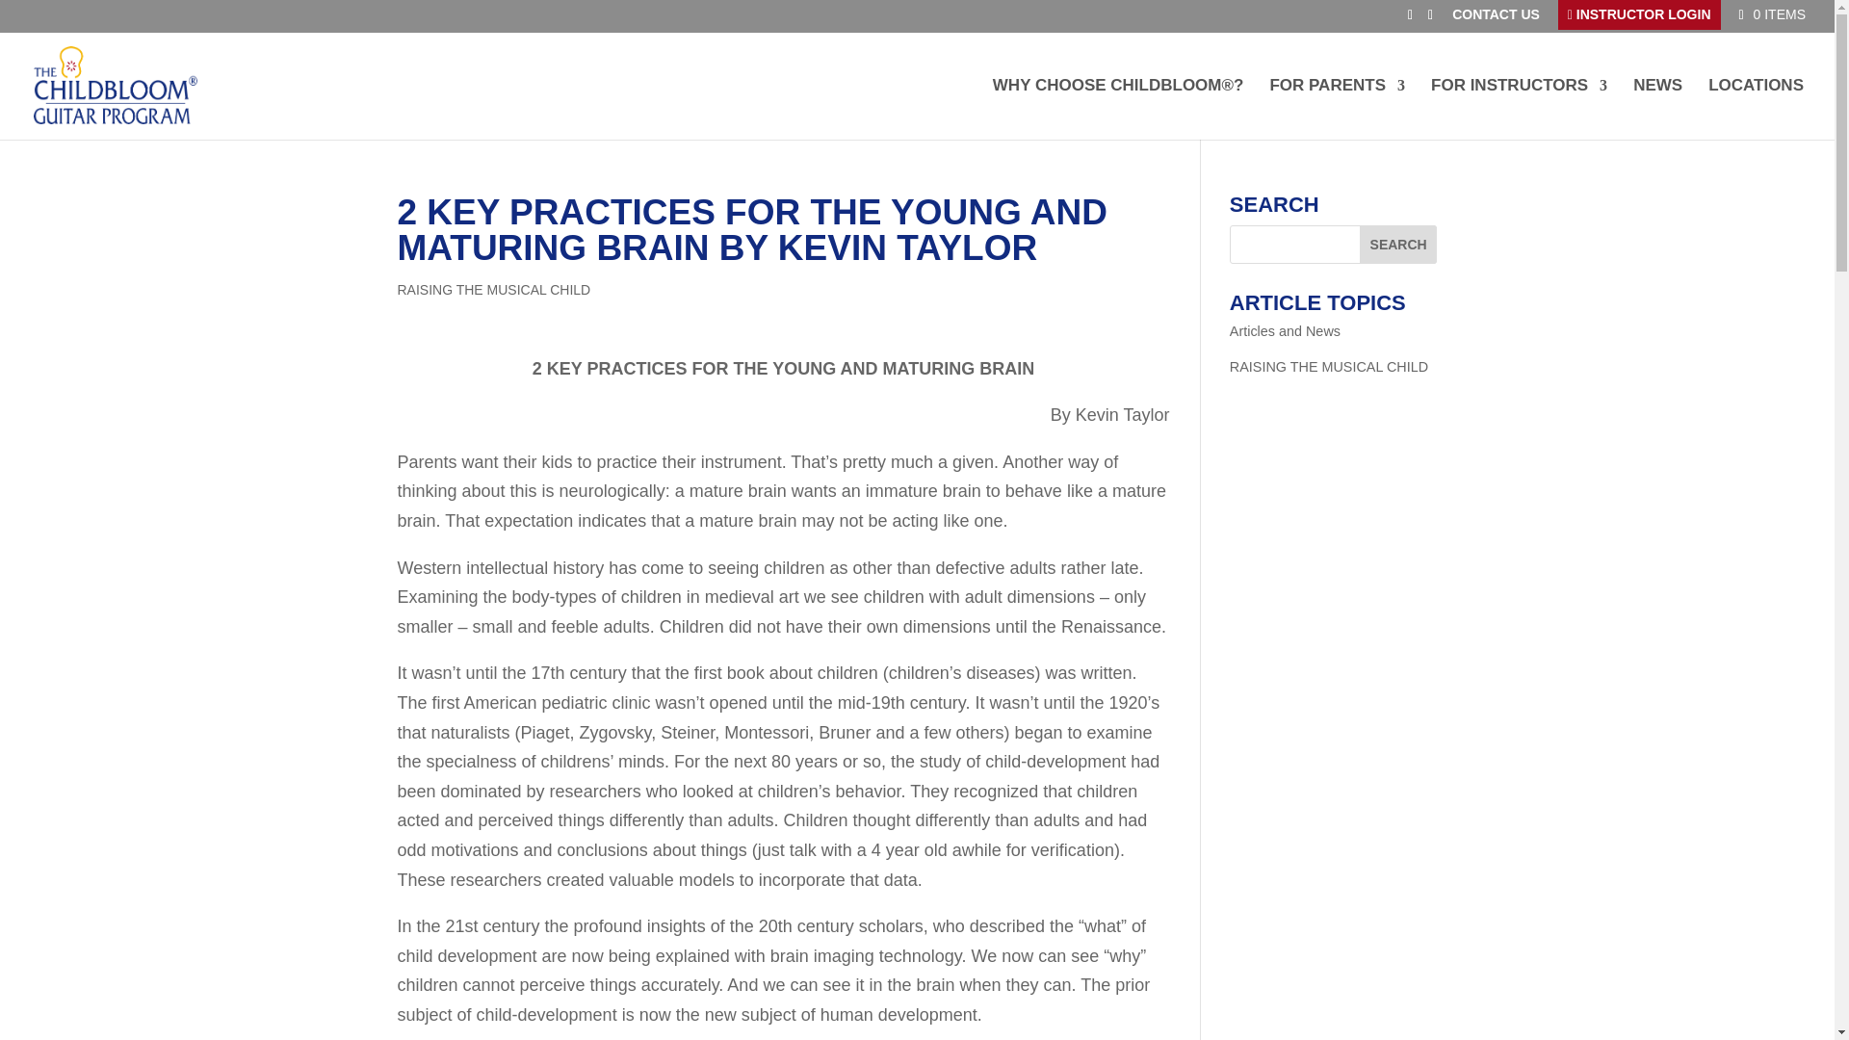  Describe the element at coordinates (1639, 15) in the screenshot. I see `INSTRUCTOR LOGIN` at that location.